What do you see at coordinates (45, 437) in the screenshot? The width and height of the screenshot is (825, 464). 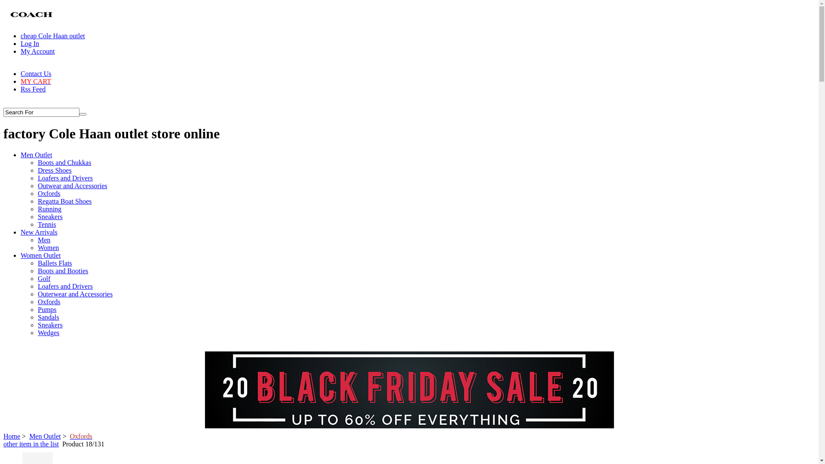 I see `Men Outlet` at bounding box center [45, 437].